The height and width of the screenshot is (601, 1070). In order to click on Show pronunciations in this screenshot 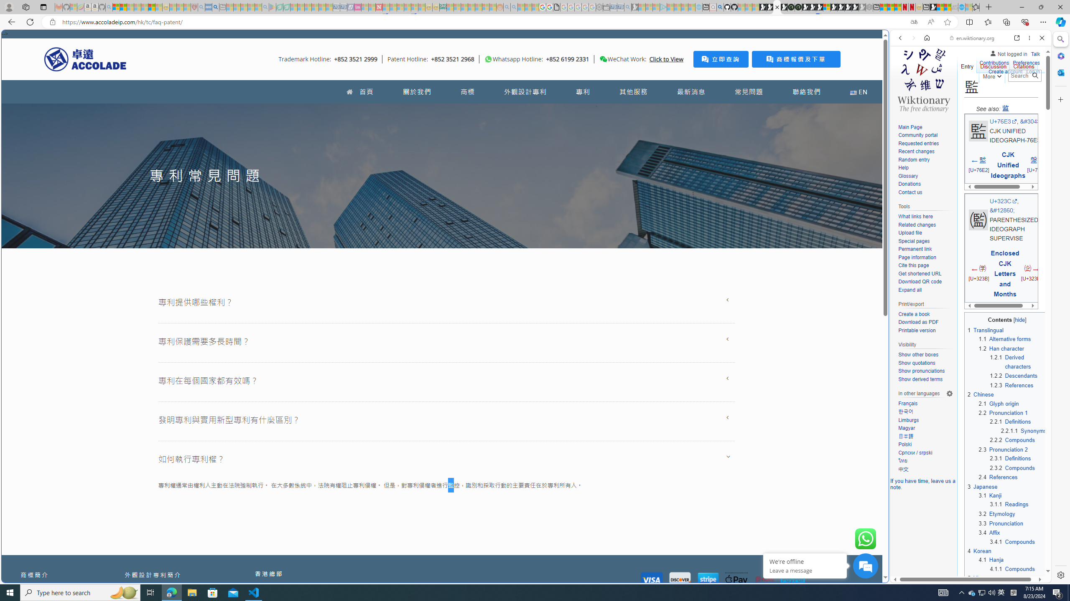, I will do `click(925, 371)`.